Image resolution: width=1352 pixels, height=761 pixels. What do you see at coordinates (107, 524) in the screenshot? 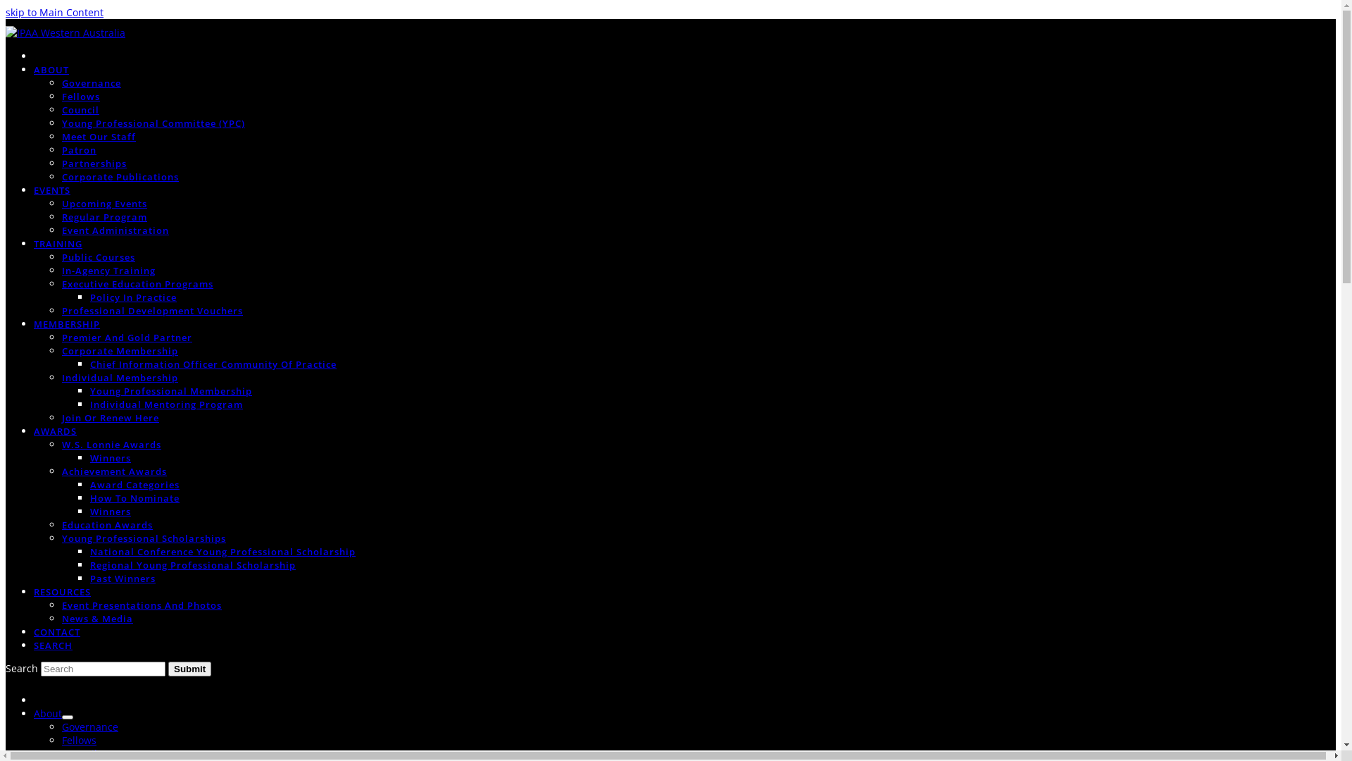
I see `Education Awards` at bounding box center [107, 524].